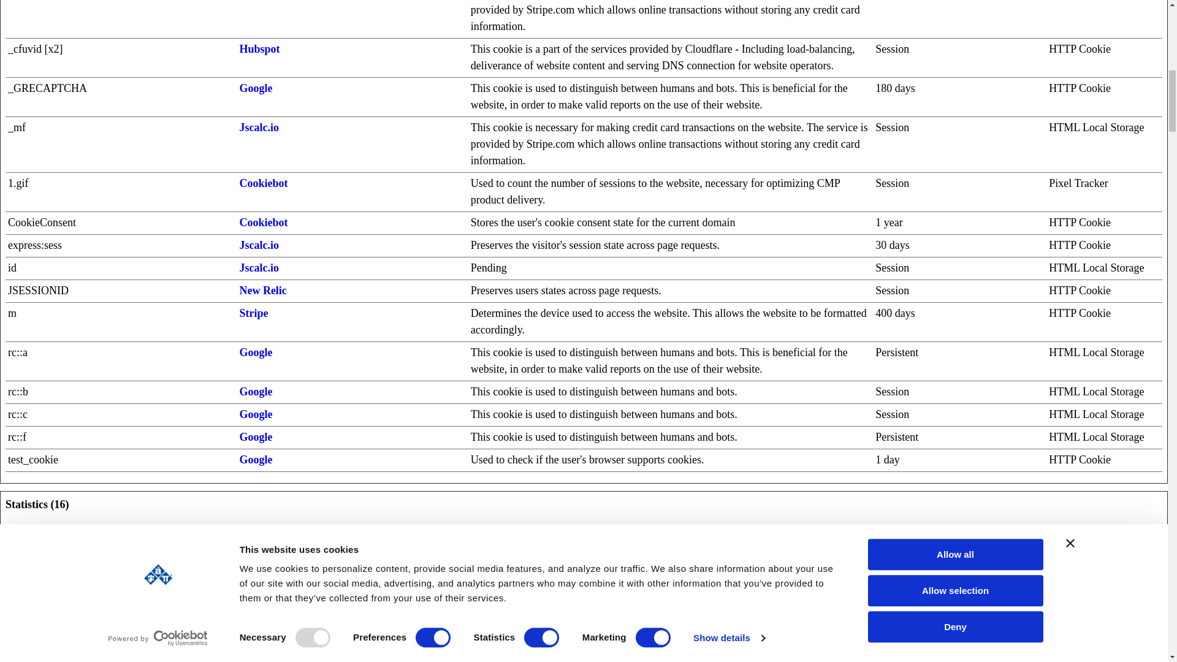  What do you see at coordinates (259, 245) in the screenshot?
I see `Jscalc.io` at bounding box center [259, 245].